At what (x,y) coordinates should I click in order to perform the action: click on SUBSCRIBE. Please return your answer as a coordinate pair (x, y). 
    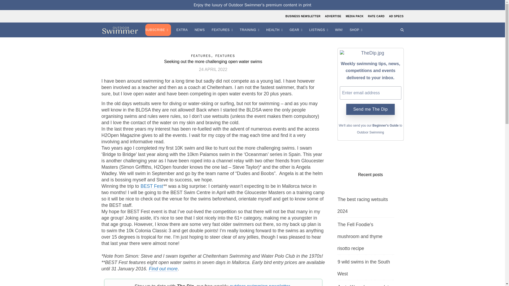
    Looking at the image, I should click on (159, 30).